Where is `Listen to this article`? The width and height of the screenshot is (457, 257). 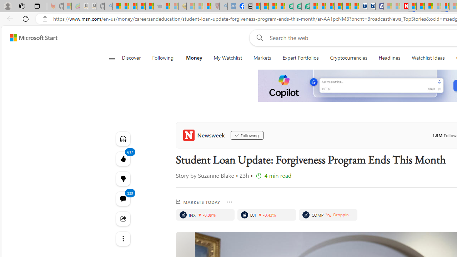
Listen to this article is located at coordinates (123, 138).